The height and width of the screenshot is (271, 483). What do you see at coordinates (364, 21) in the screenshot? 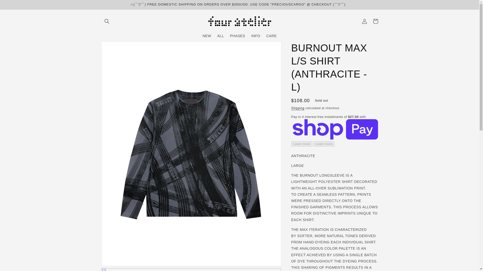
I see `Log in` at bounding box center [364, 21].